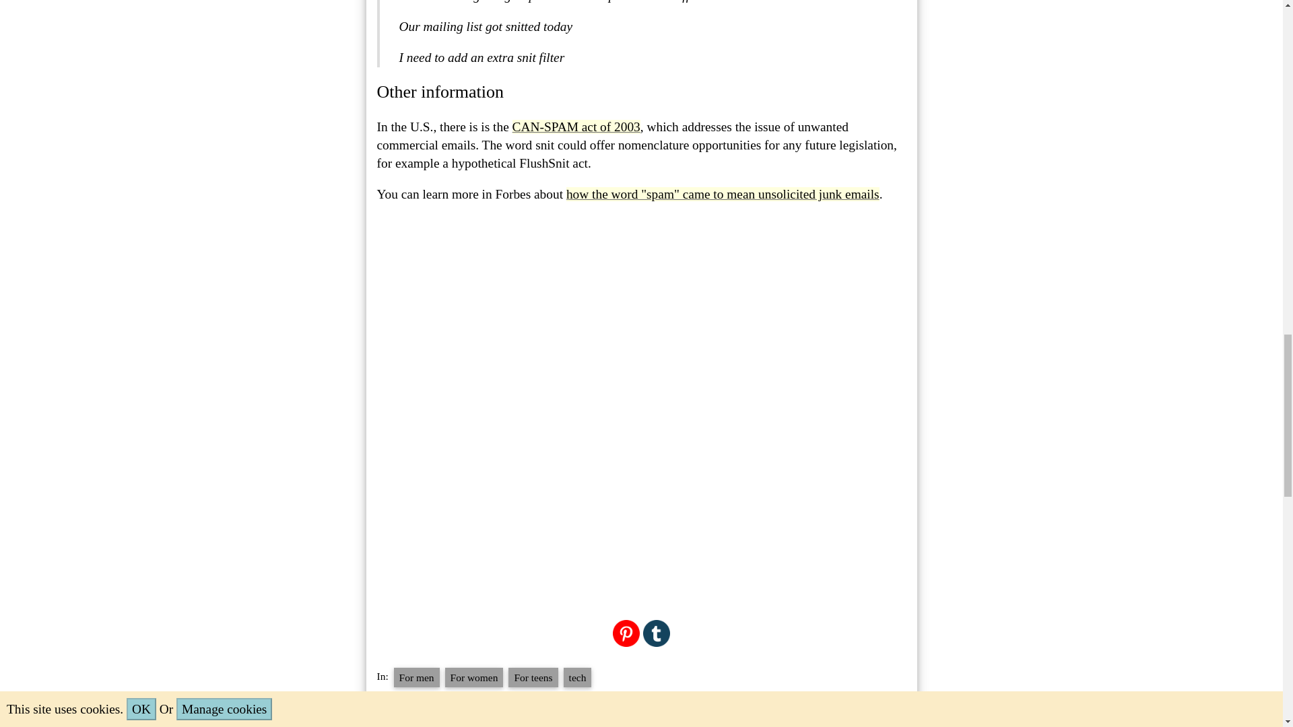  I want to click on how the word "spam" came to mean unsolicited junk emails, so click(722, 194).